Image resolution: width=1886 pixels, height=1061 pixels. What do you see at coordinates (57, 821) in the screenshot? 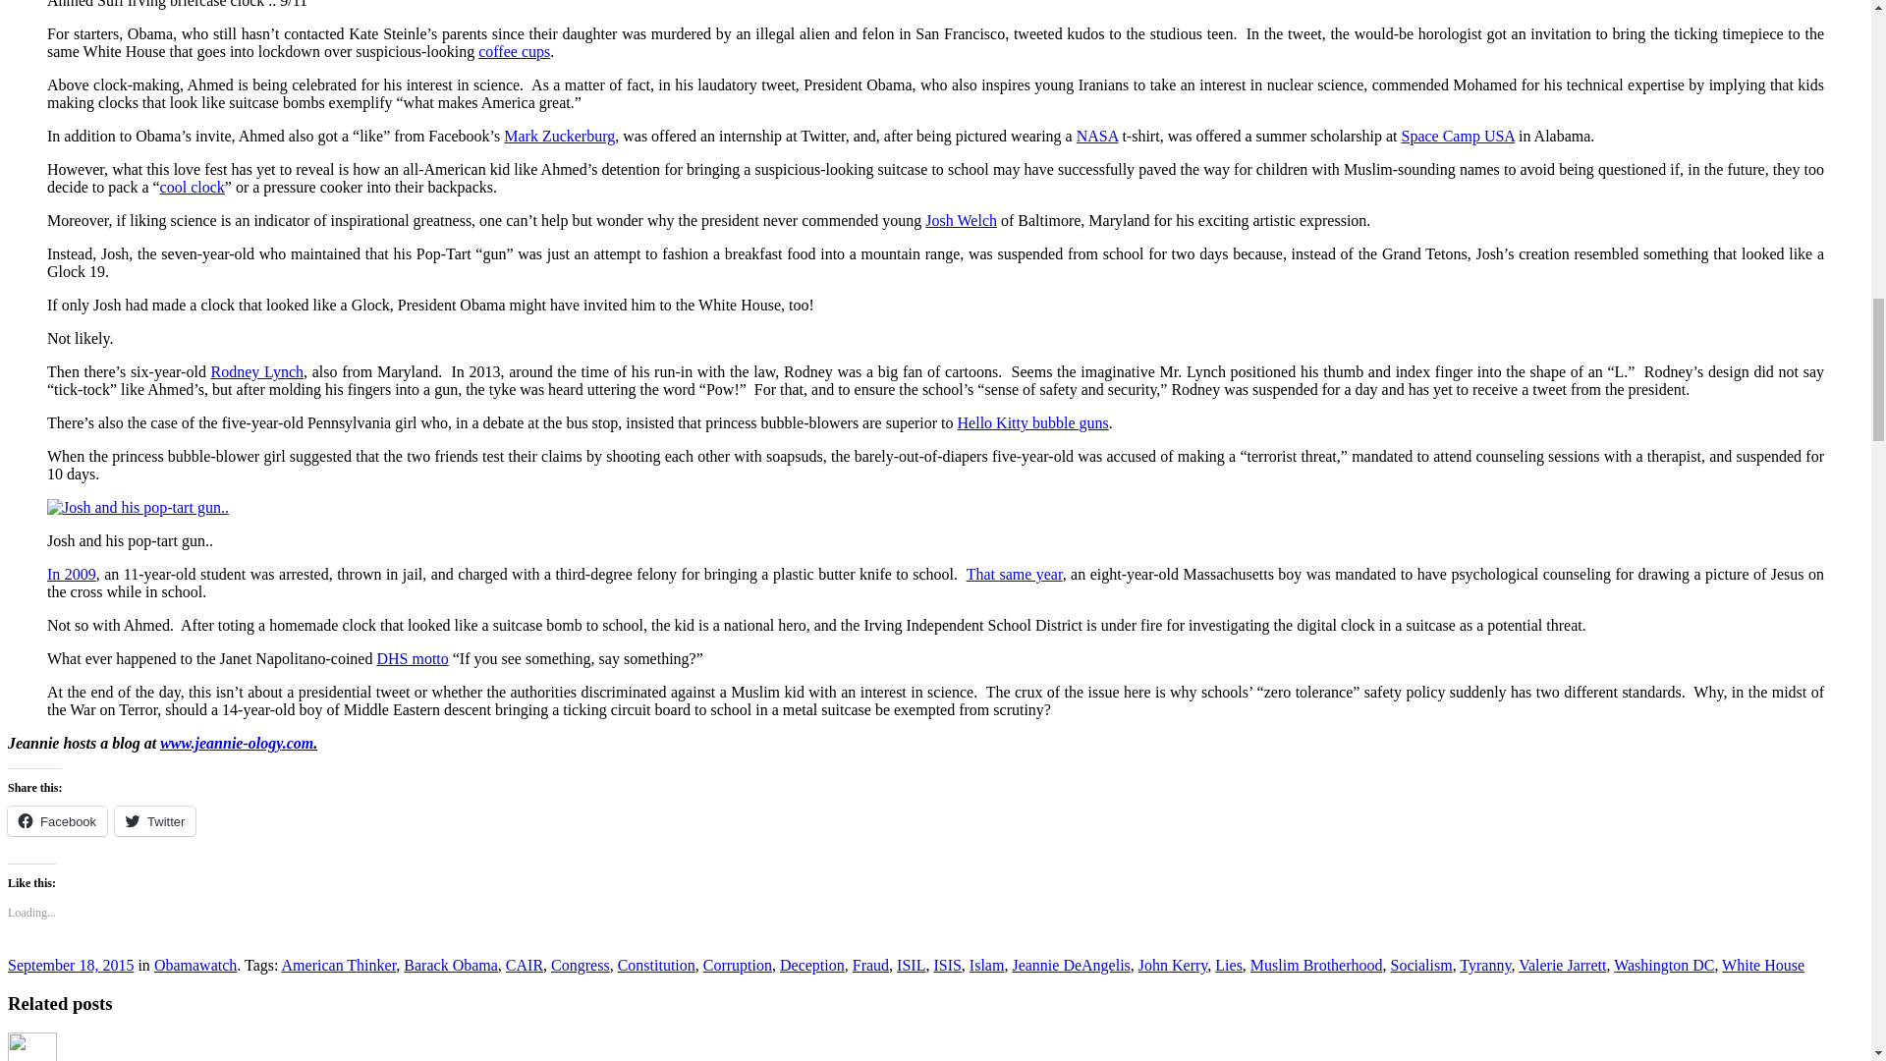
I see `Click to share on Facebook` at bounding box center [57, 821].